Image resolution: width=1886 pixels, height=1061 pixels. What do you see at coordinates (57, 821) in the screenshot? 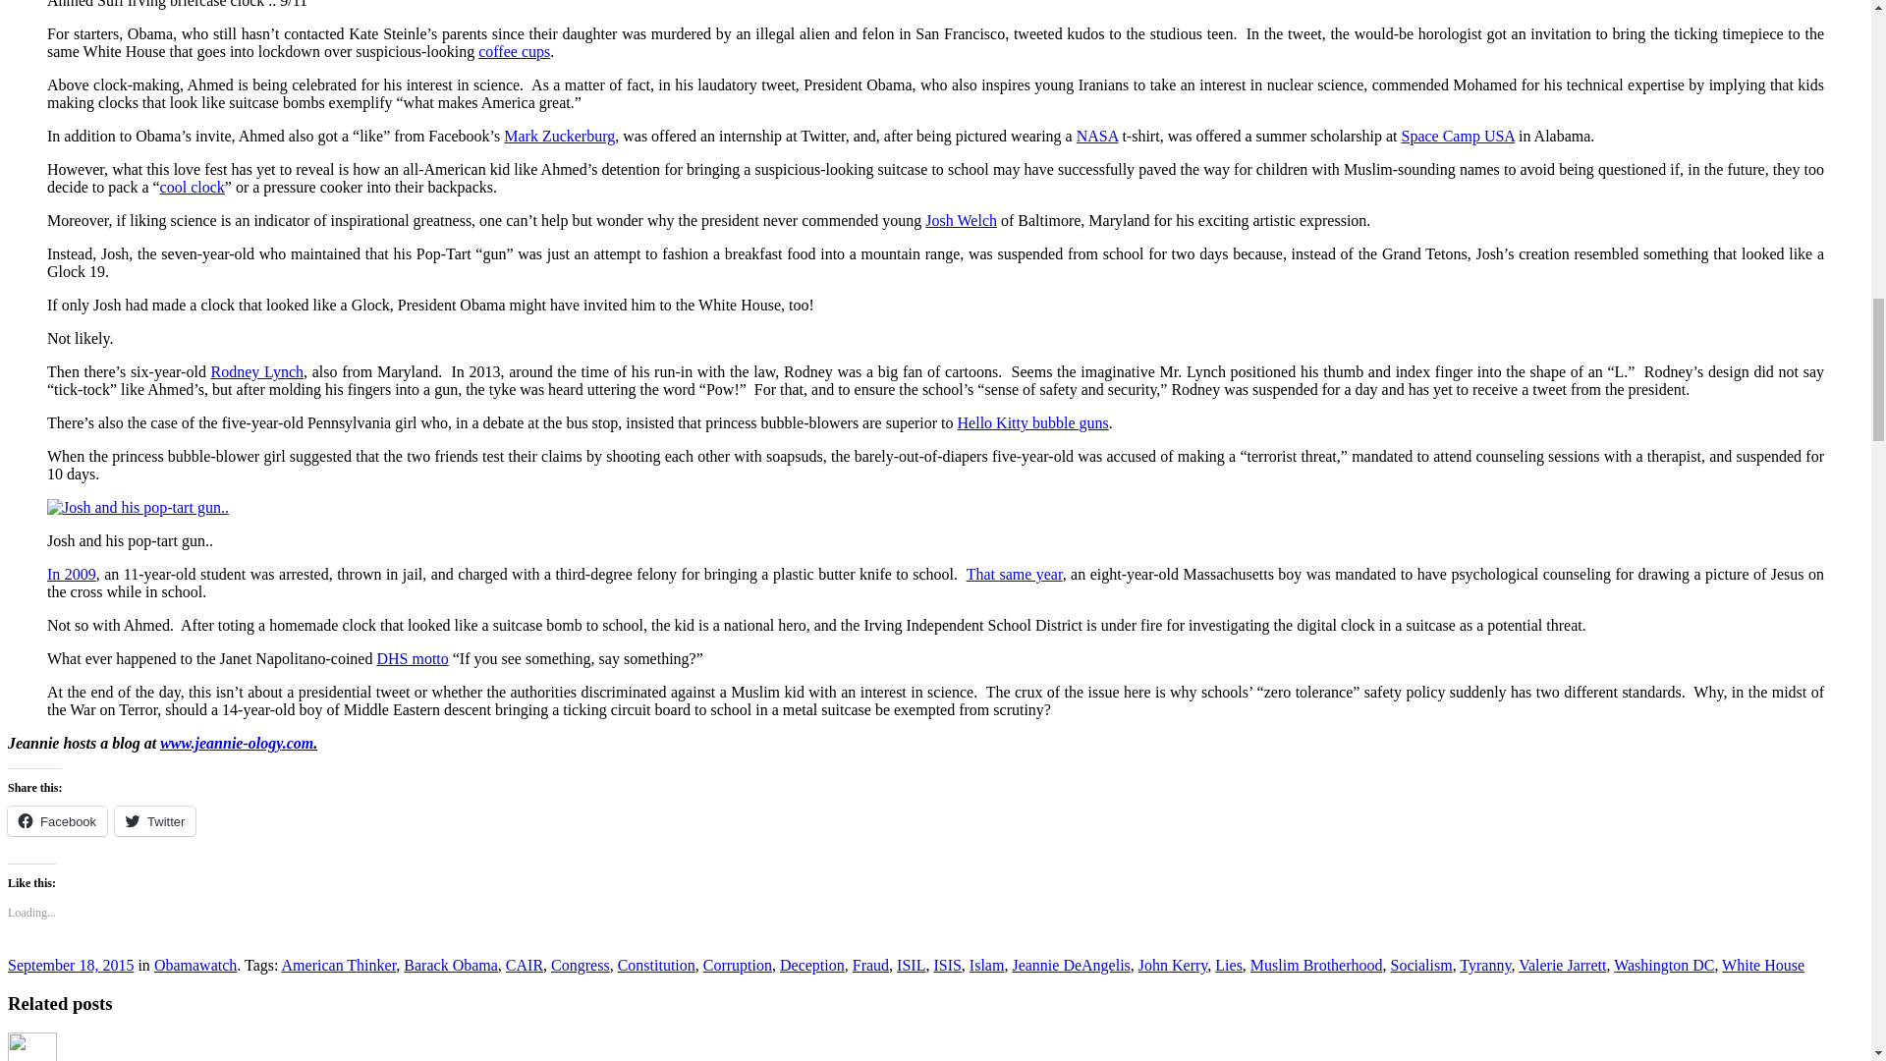
I see `Click to share on Facebook` at bounding box center [57, 821].